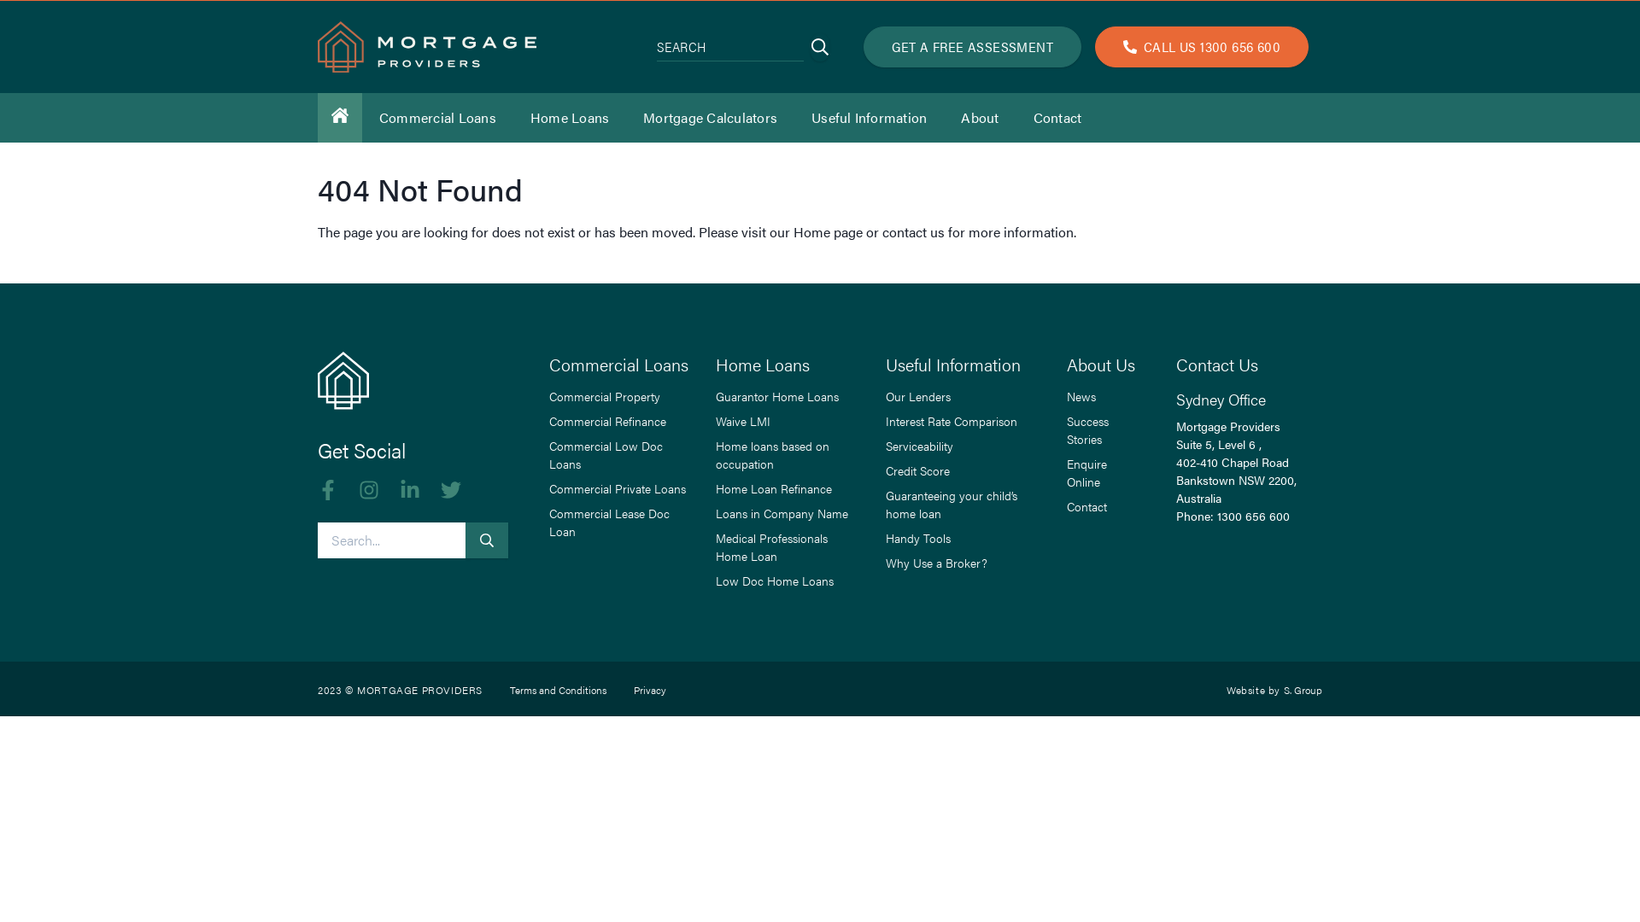  Describe the element at coordinates (1086, 507) in the screenshot. I see `Contact` at that location.